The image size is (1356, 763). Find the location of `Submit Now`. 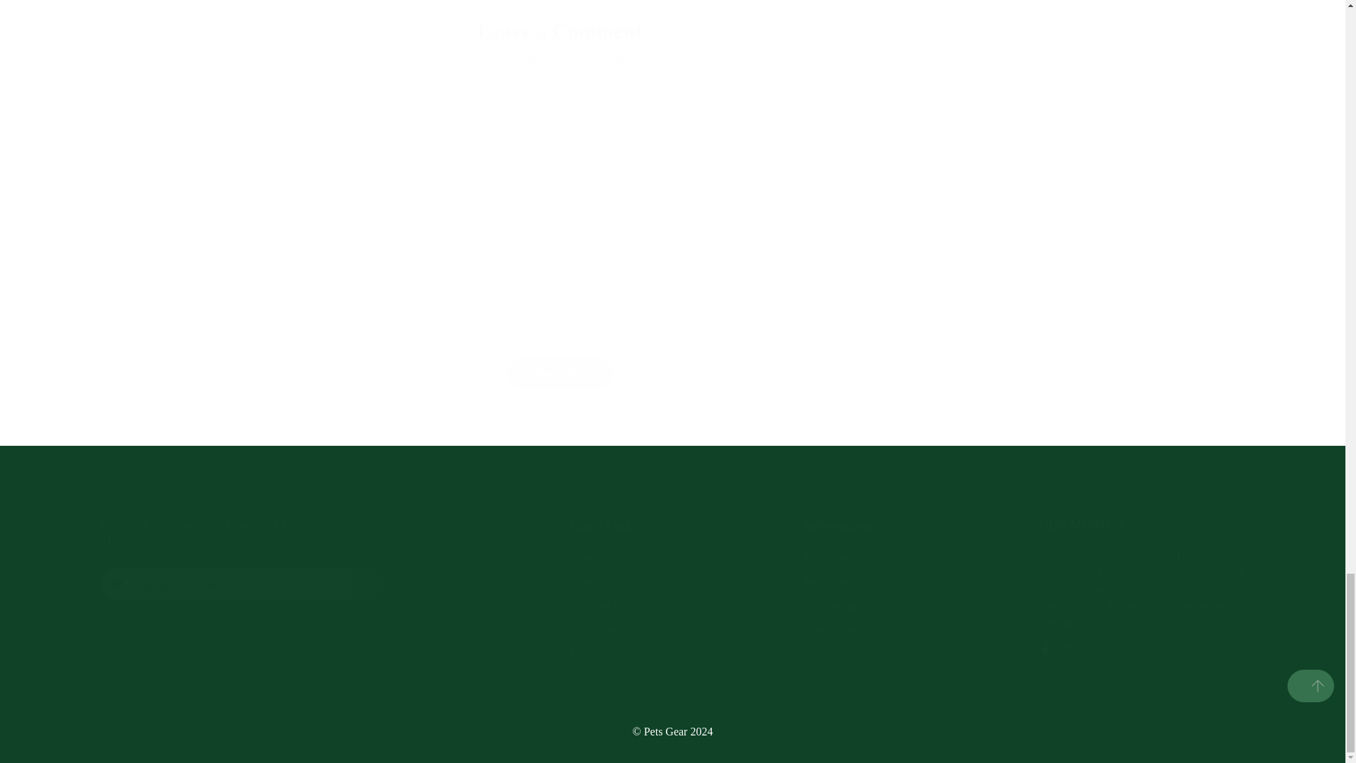

Submit Now is located at coordinates (559, 373).